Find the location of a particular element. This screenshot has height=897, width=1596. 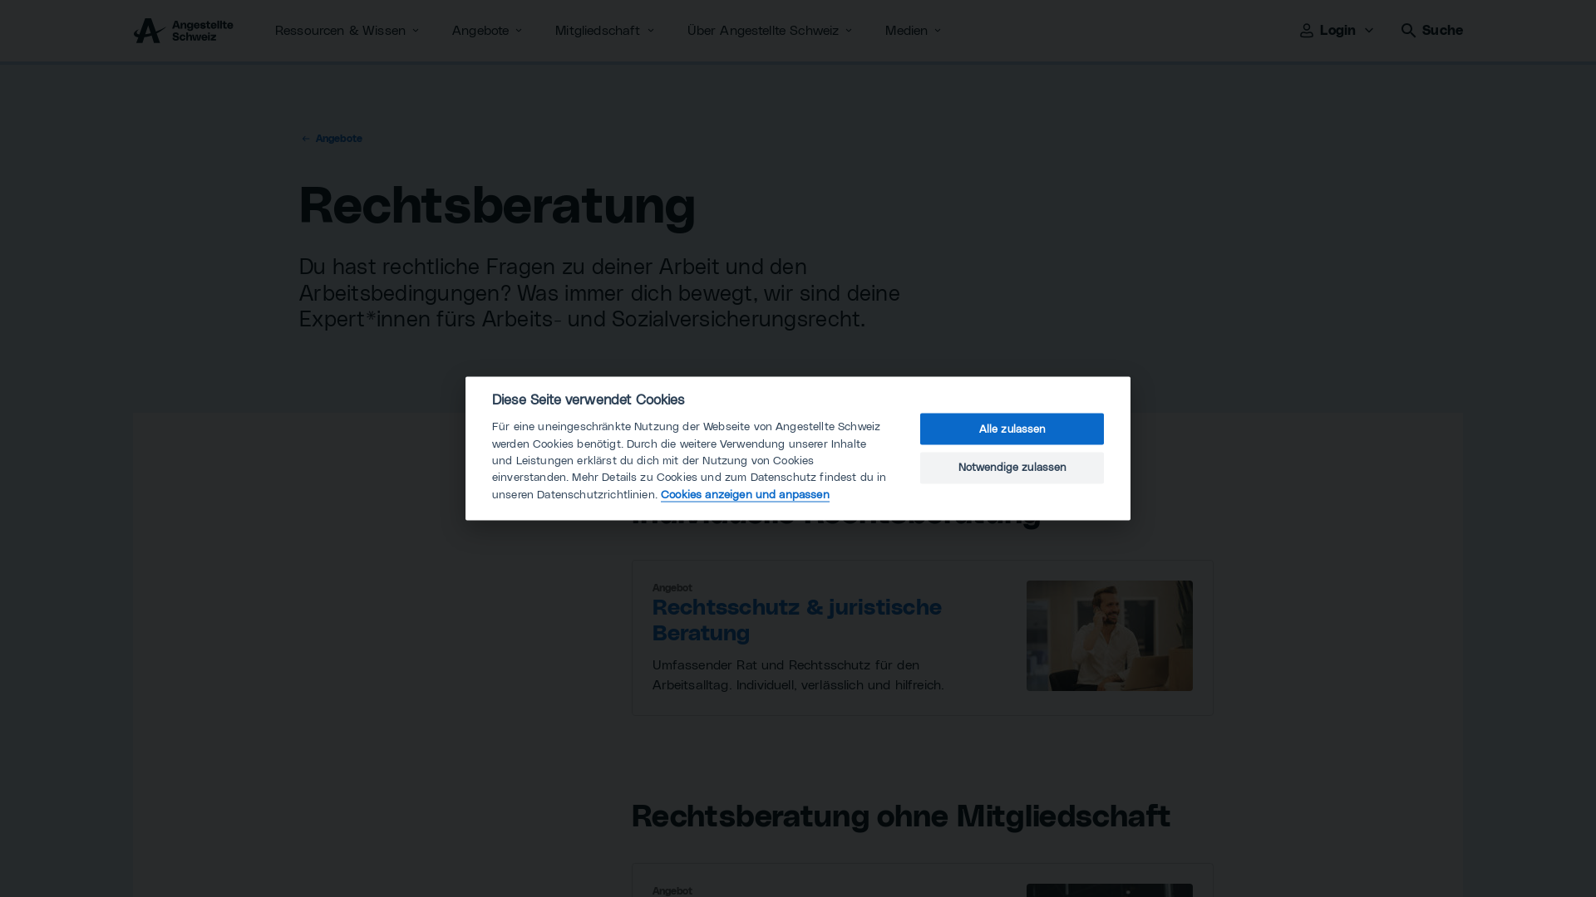

Angebote is located at coordinates (489, 31).